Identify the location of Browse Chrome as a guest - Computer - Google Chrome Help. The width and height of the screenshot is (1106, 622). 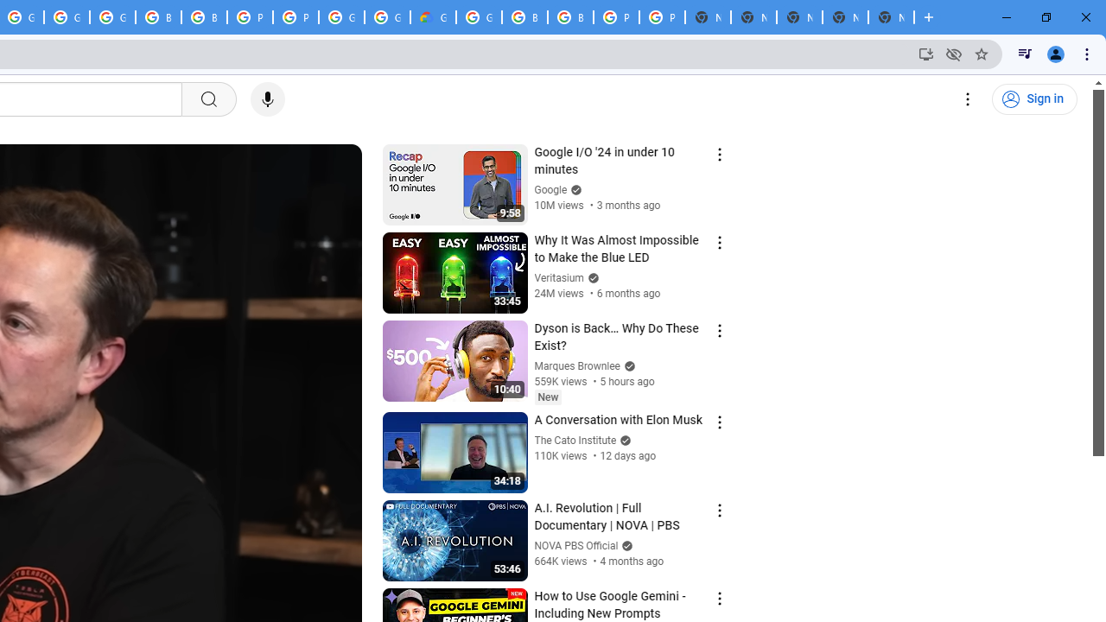
(158, 17).